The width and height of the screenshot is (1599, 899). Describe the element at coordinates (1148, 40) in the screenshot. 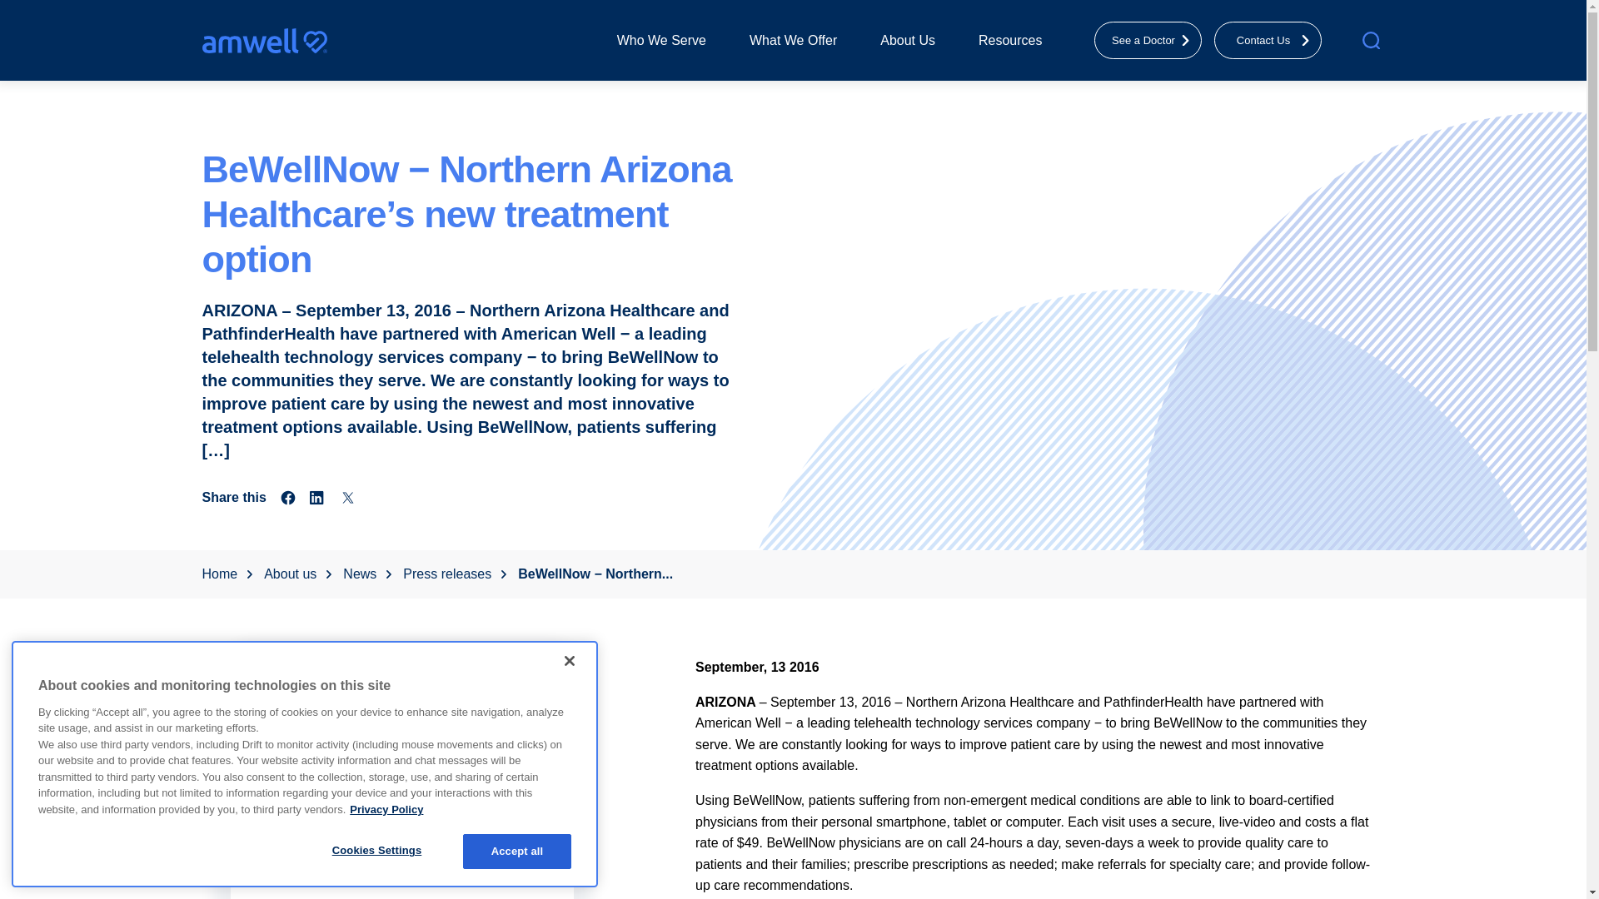

I see `See a Doctor` at that location.